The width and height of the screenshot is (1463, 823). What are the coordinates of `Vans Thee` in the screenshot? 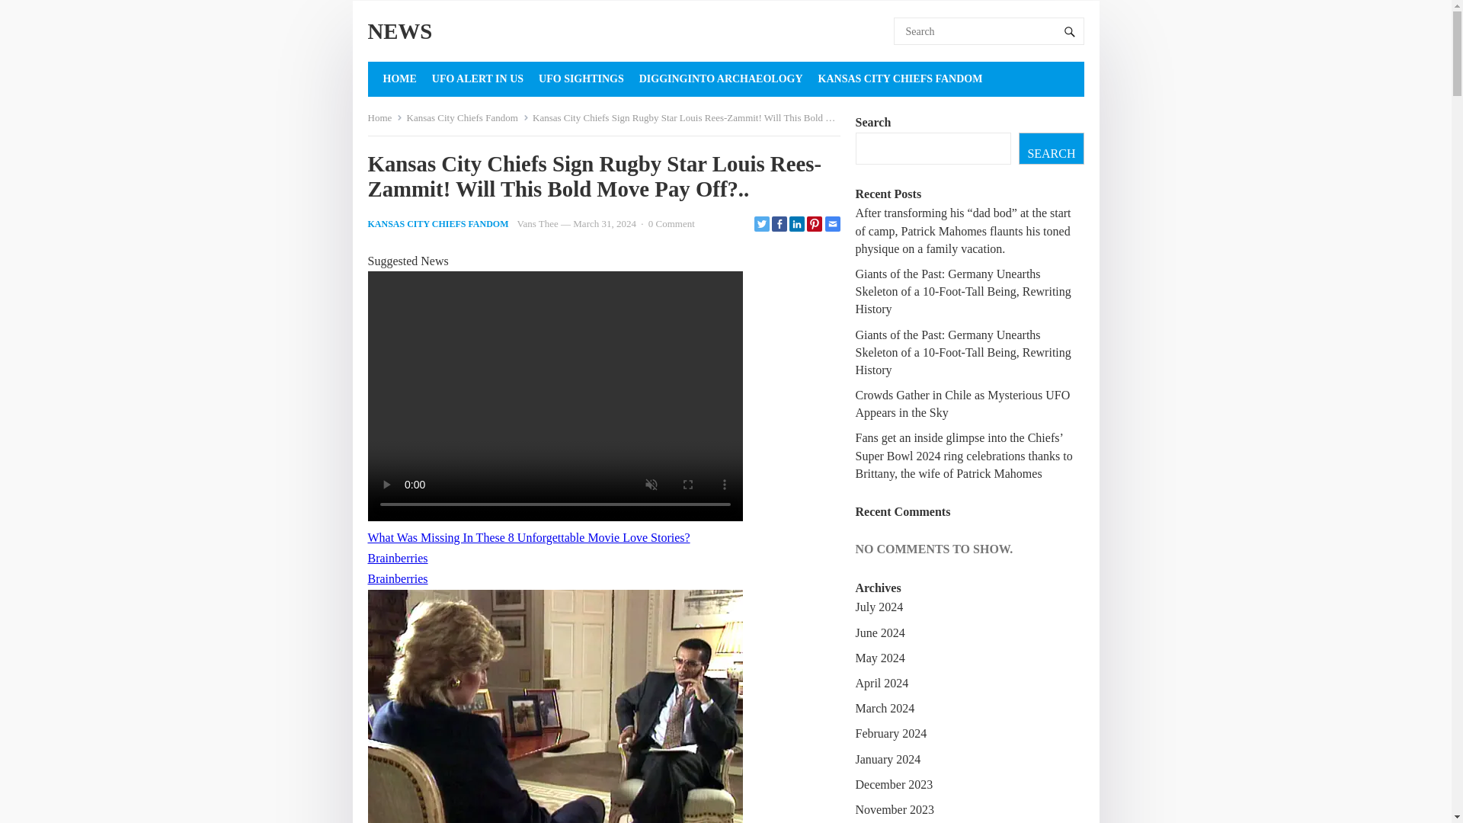 It's located at (538, 224).